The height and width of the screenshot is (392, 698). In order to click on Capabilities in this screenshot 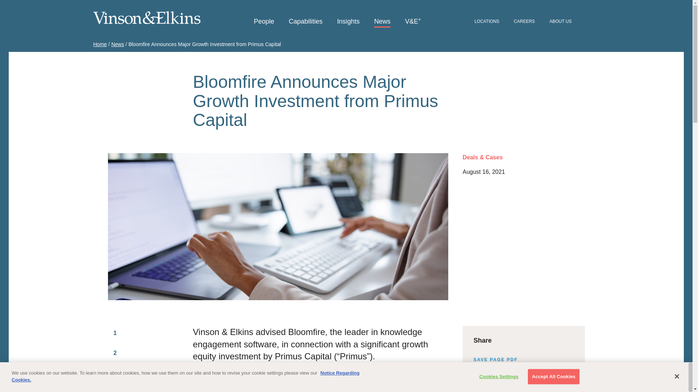, I will do `click(305, 22)`.